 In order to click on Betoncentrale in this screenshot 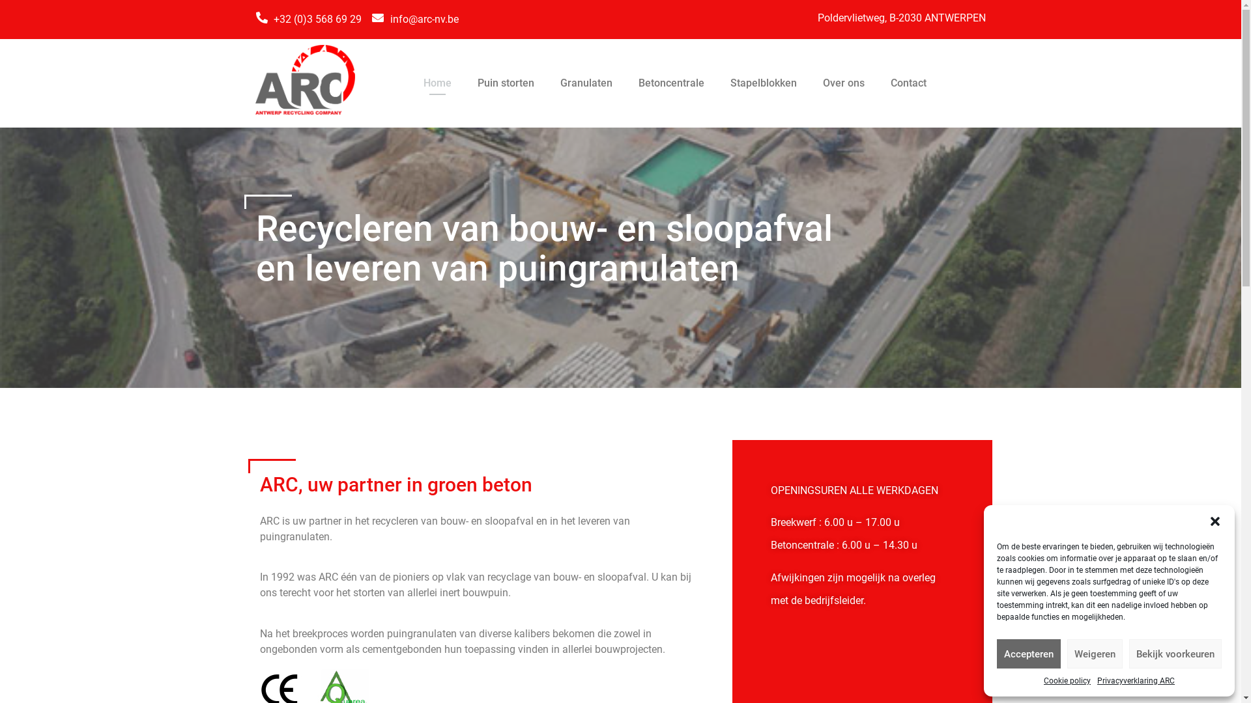, I will do `click(671, 83)`.